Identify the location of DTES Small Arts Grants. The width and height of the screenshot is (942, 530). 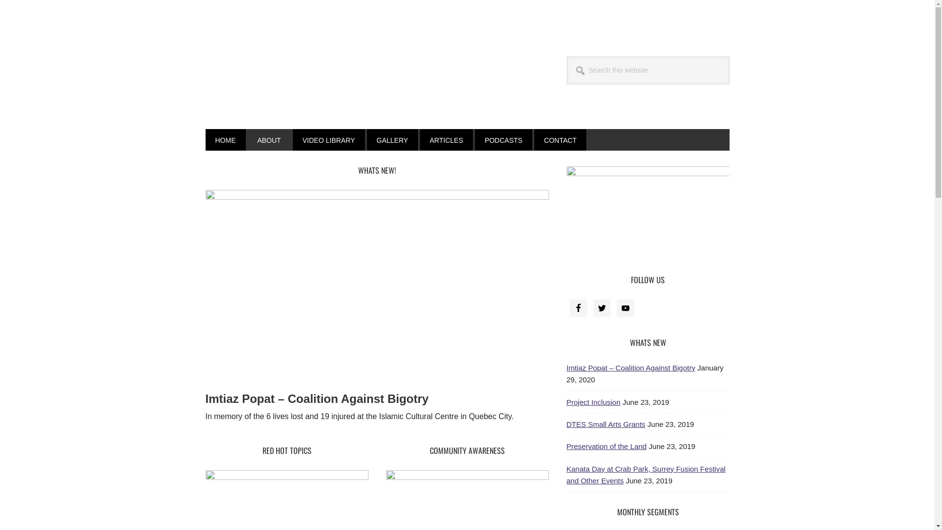
(605, 424).